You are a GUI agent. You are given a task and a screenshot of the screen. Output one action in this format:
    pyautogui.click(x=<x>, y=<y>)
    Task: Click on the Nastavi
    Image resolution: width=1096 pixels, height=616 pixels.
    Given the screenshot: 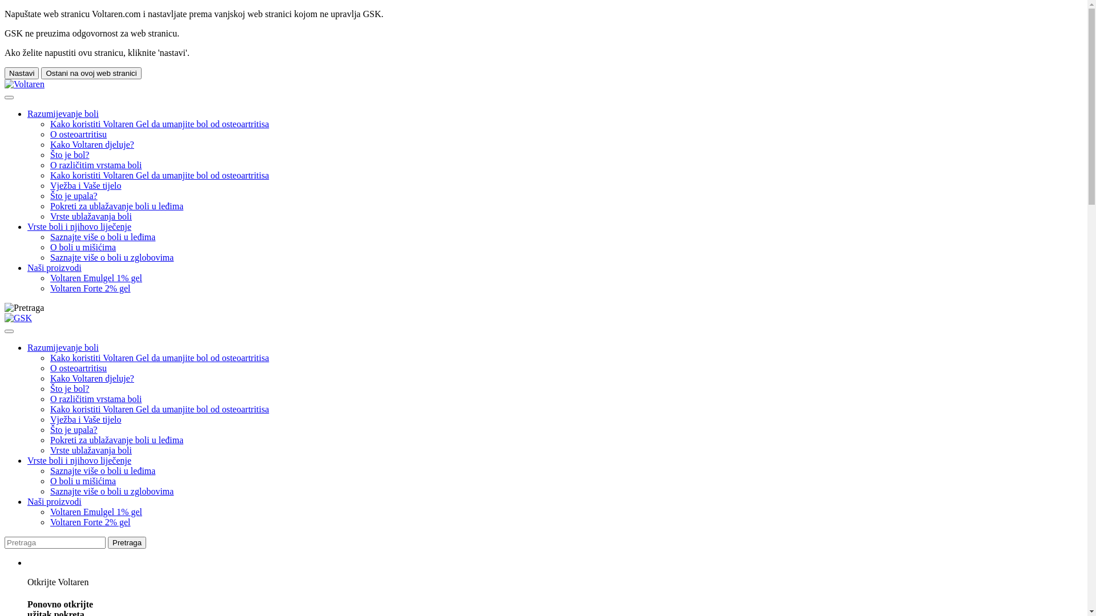 What is the action you would take?
    pyautogui.click(x=22, y=73)
    